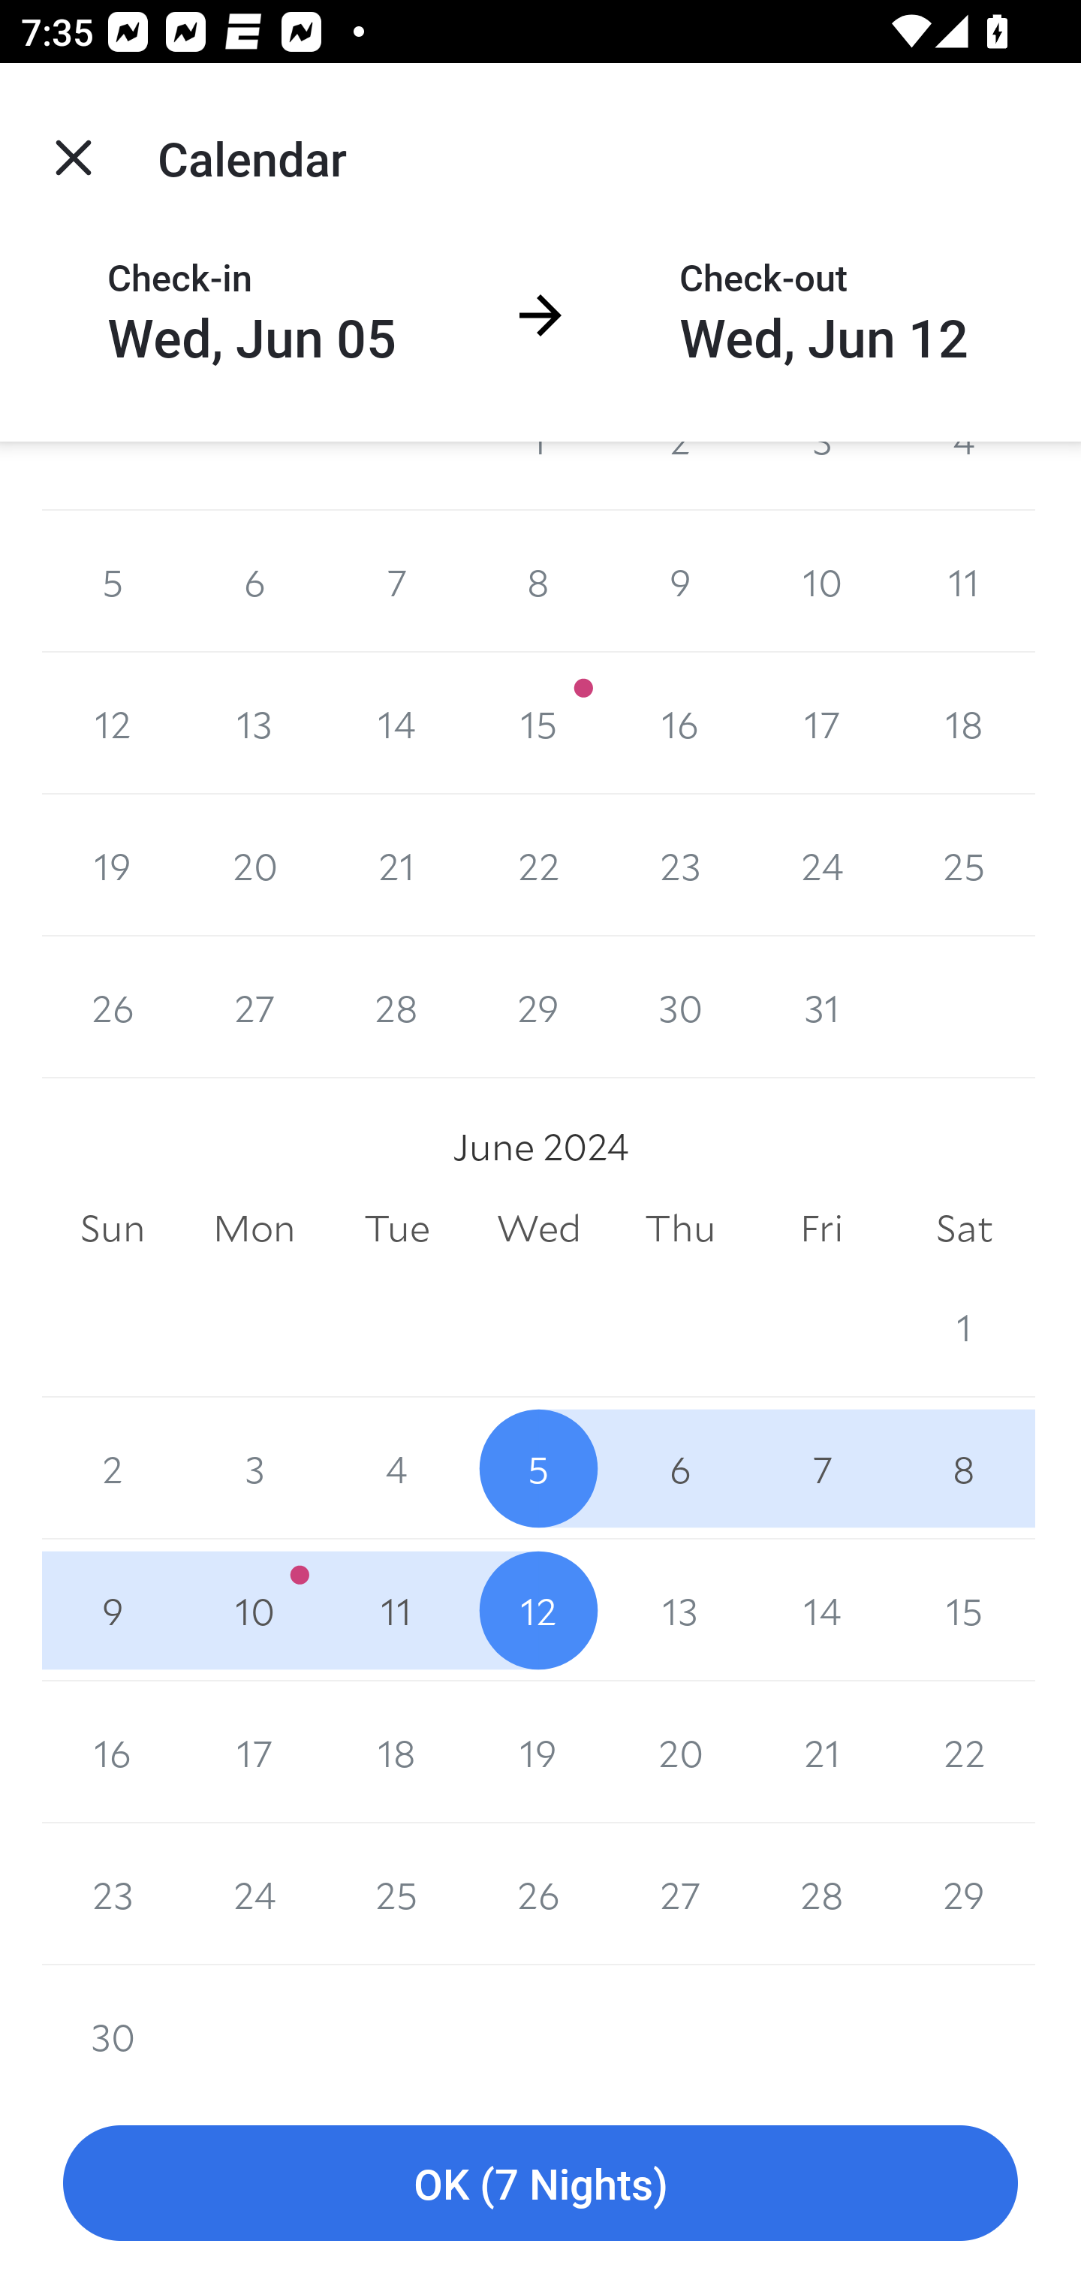 The image size is (1081, 2283). Describe the element at coordinates (539, 865) in the screenshot. I see `22 22 May 2024` at that location.